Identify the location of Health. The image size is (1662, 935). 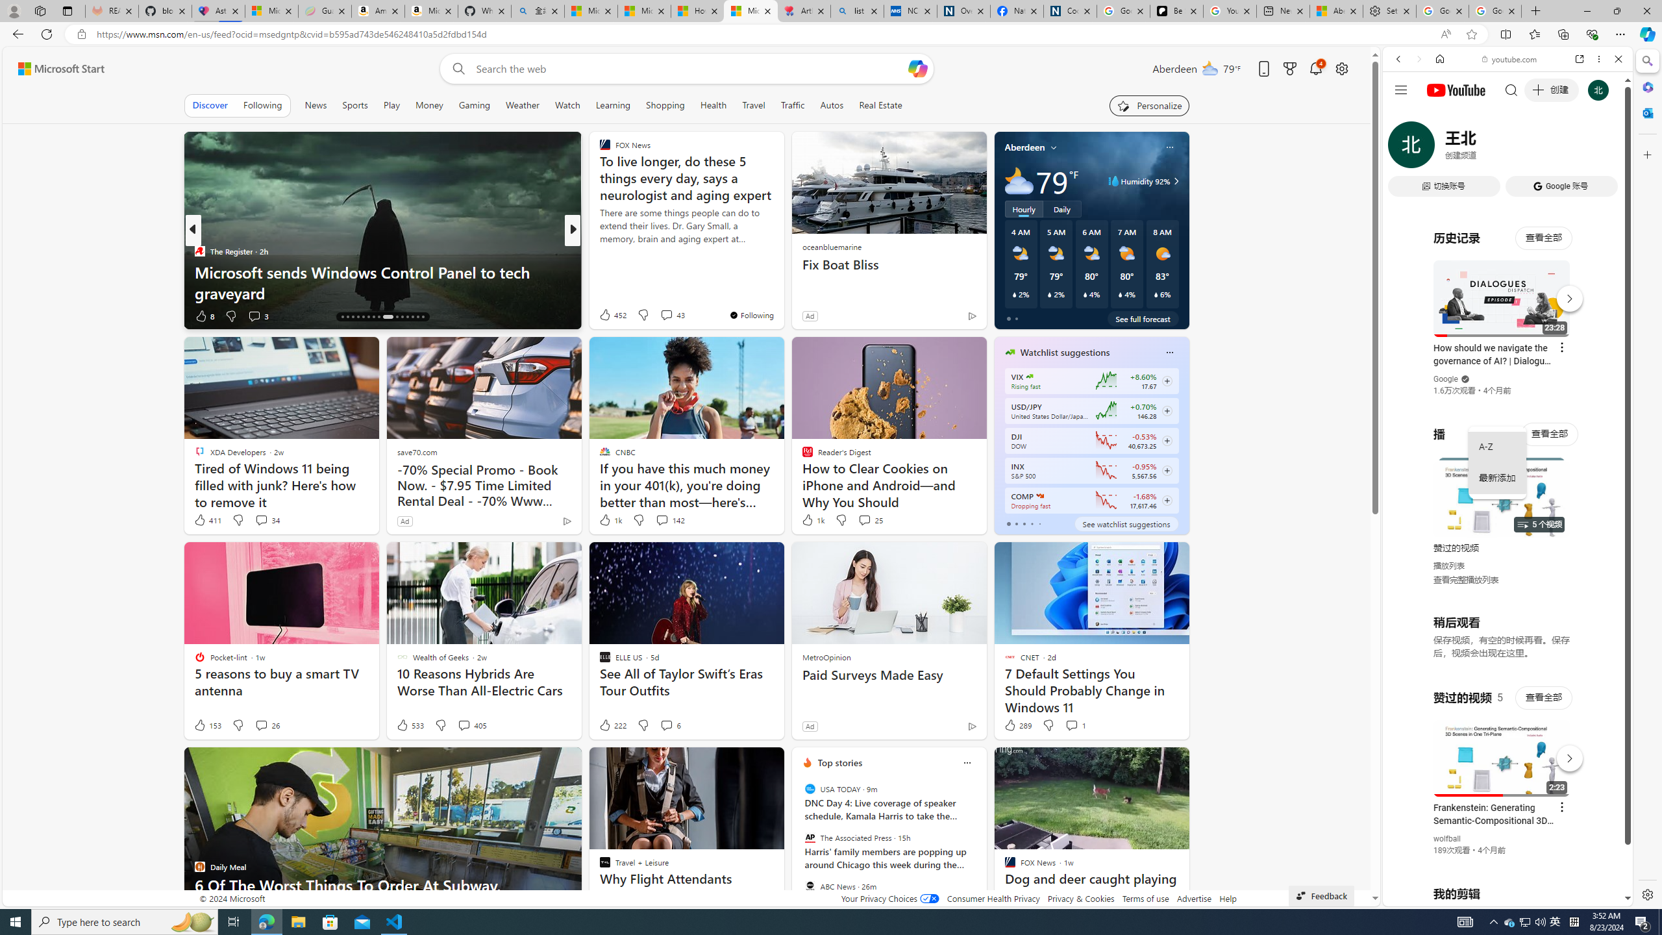
(713, 105).